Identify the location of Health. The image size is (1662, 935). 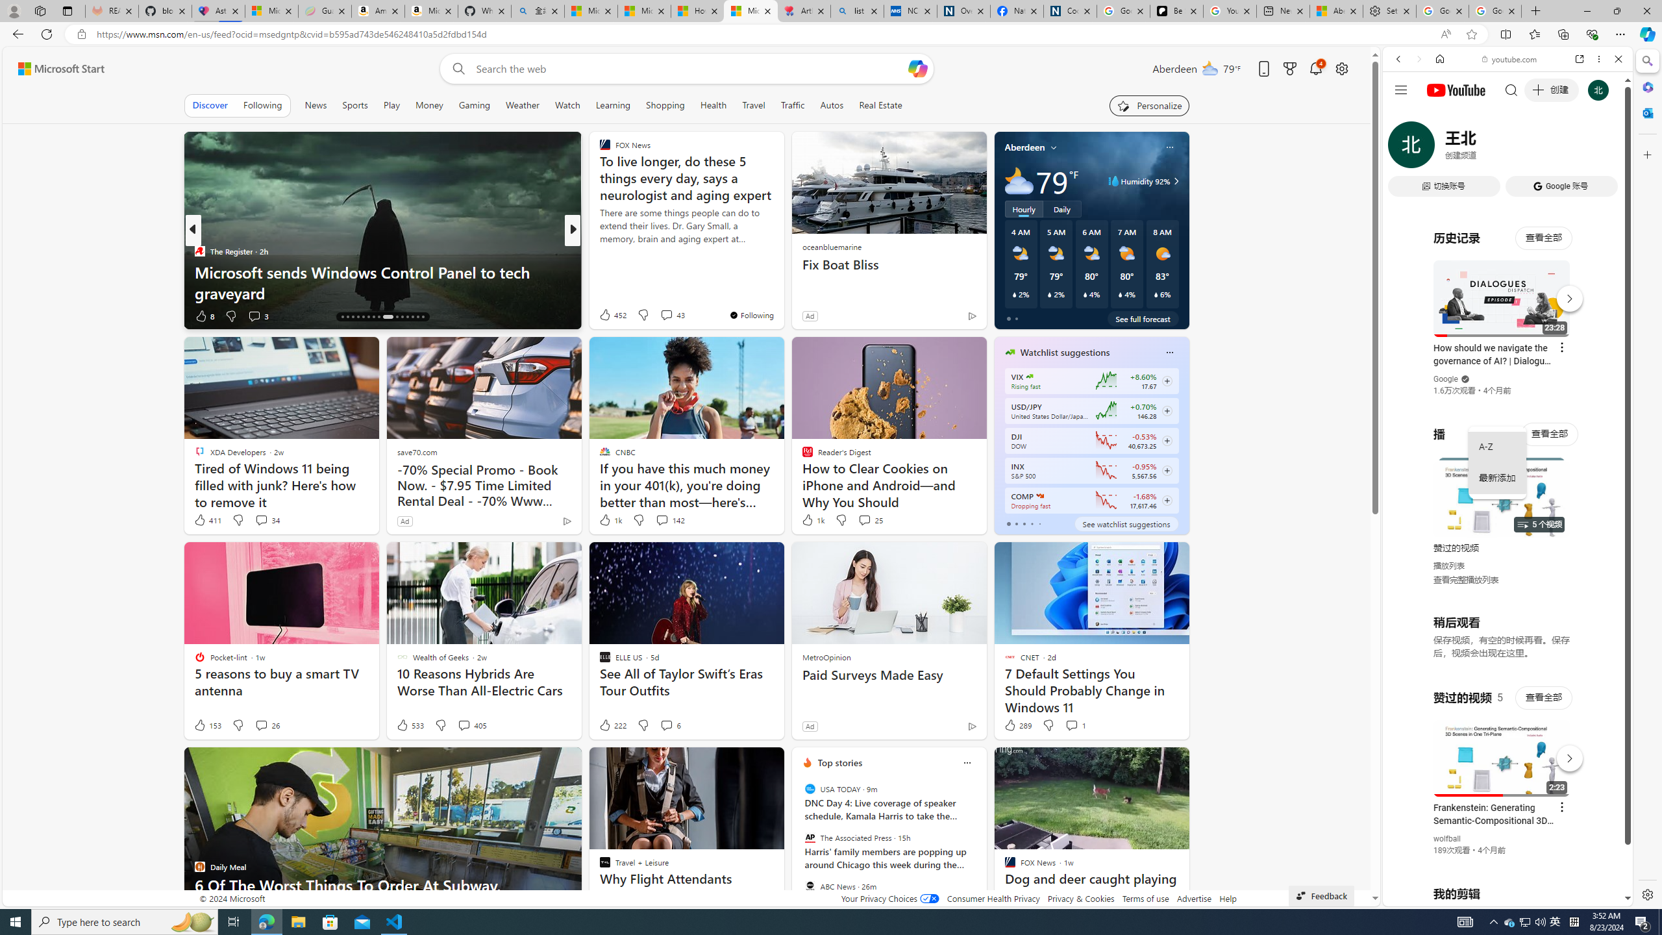
(713, 105).